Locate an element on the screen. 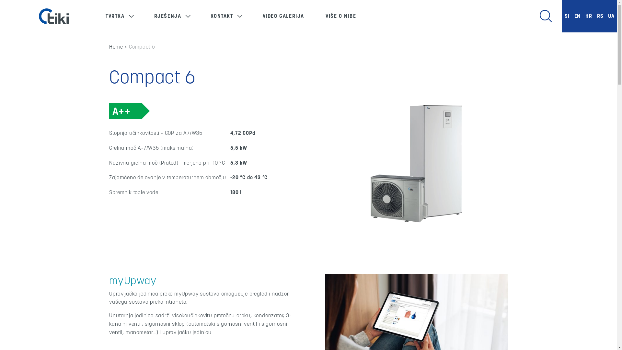  EN is located at coordinates (578, 16).